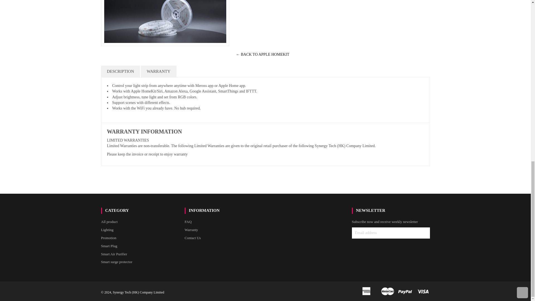  Describe the element at coordinates (159, 71) in the screenshot. I see `WARRANTY` at that location.